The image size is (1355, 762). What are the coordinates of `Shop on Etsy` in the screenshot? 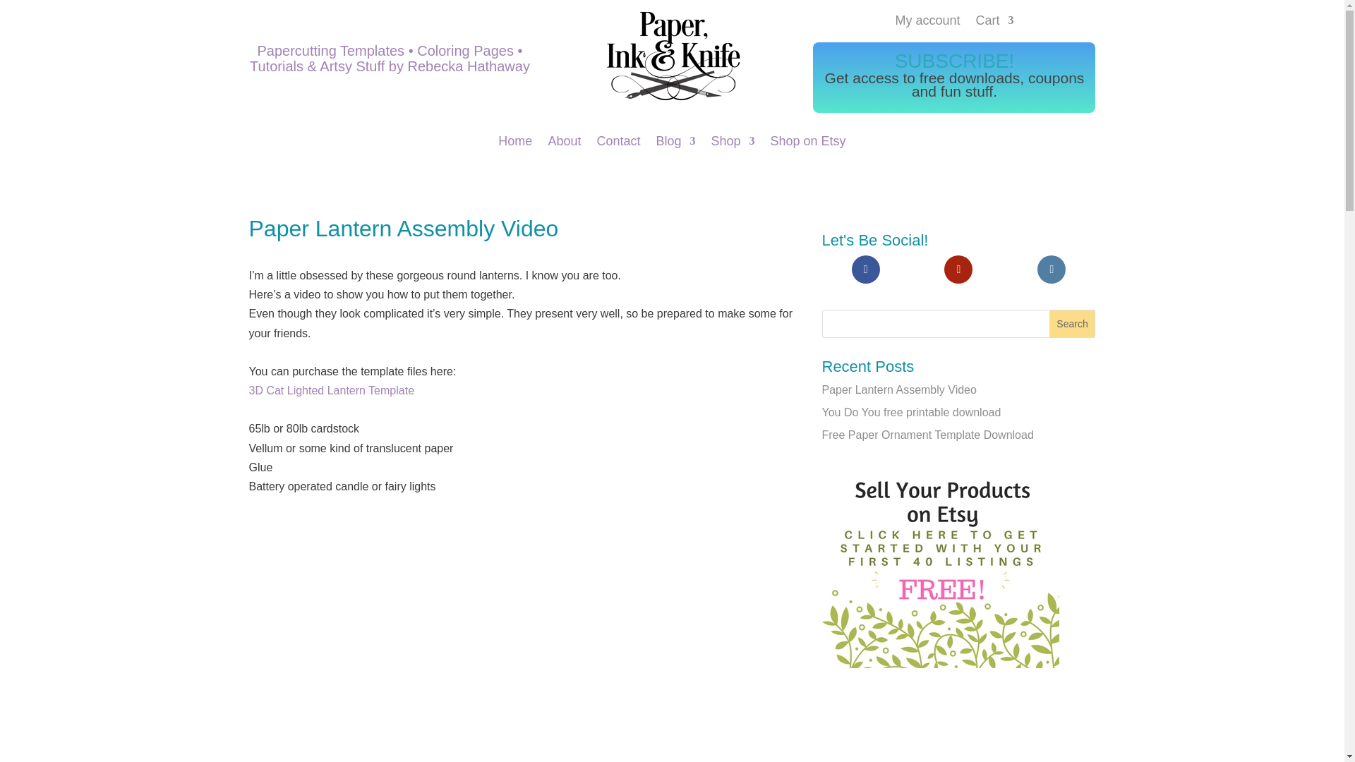 It's located at (808, 144).